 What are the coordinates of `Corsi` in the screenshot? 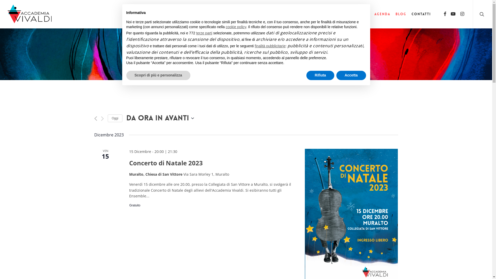 It's located at (363, 14).